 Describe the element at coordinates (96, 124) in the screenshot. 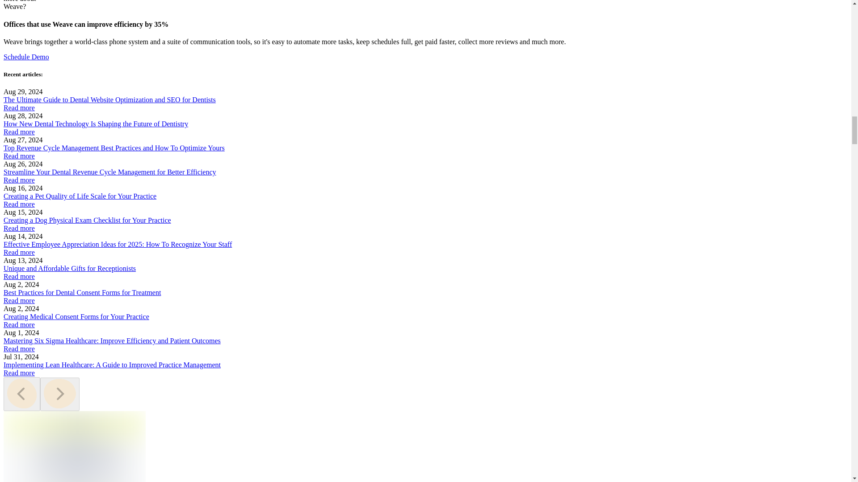

I see `How New Dental Technology Is Shaping the Future of Dentistry` at that location.